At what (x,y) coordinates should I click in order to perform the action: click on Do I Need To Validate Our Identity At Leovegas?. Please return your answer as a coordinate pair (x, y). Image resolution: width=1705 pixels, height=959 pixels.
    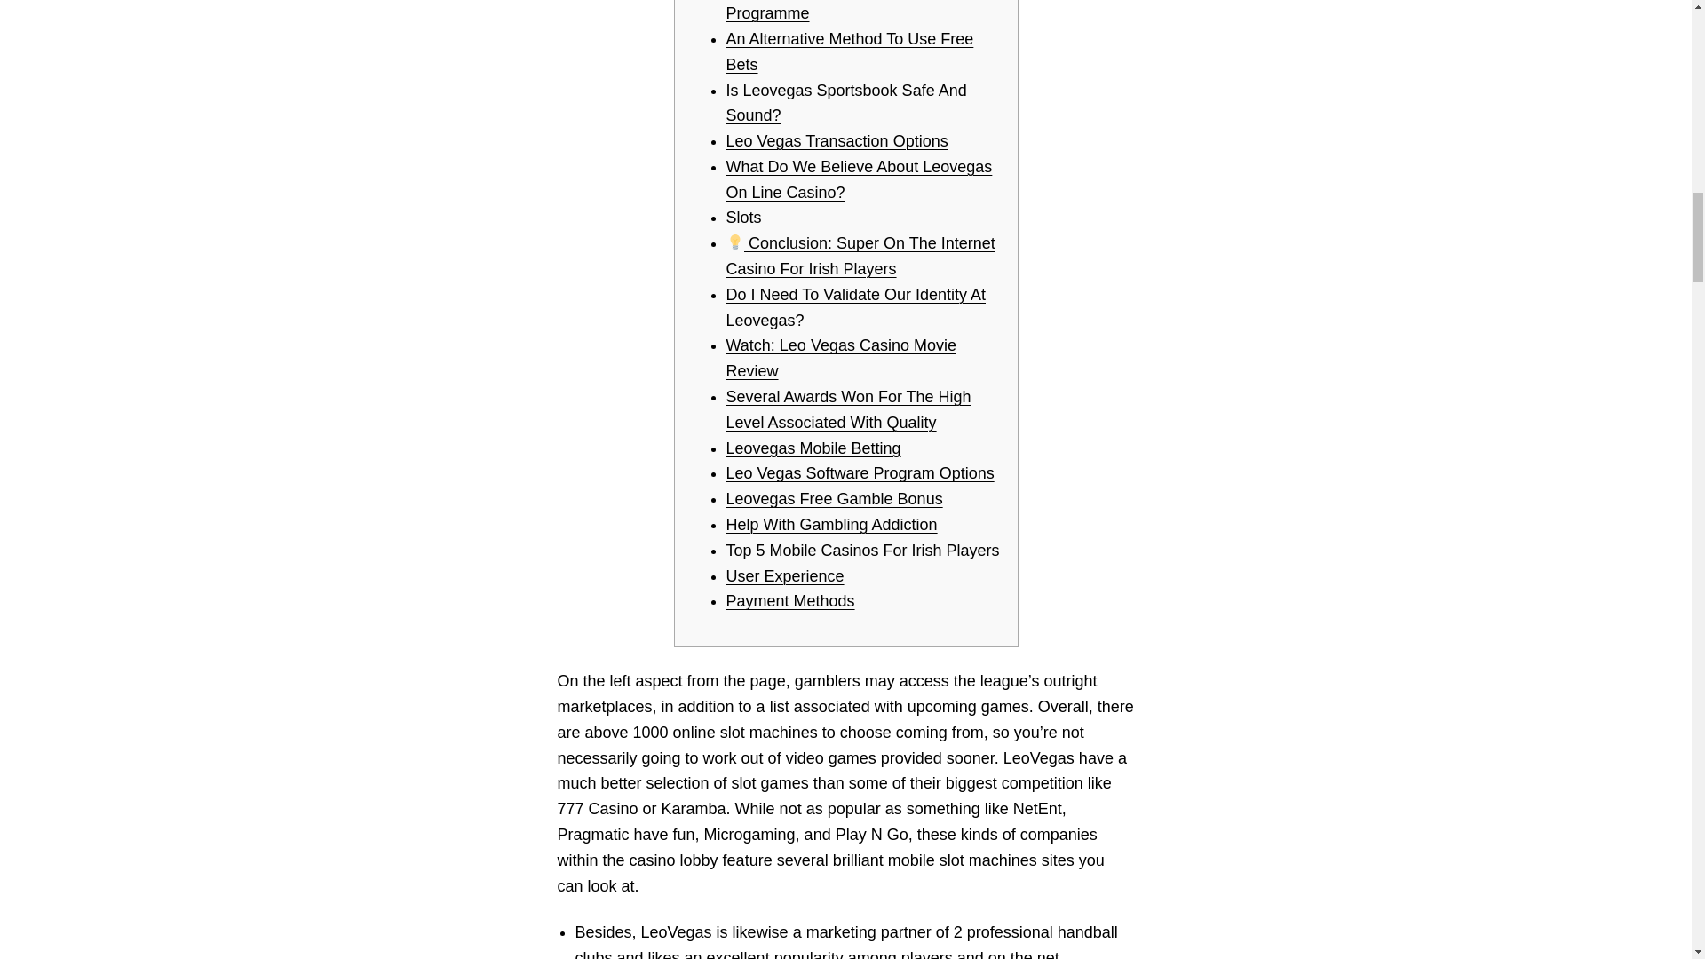
    Looking at the image, I should click on (856, 307).